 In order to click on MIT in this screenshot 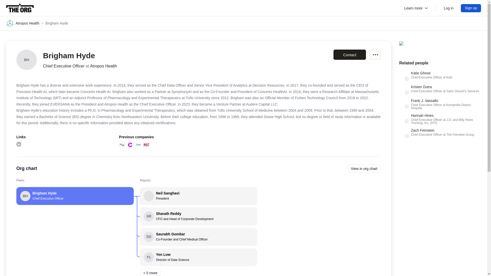, I will do `click(146, 145)`.